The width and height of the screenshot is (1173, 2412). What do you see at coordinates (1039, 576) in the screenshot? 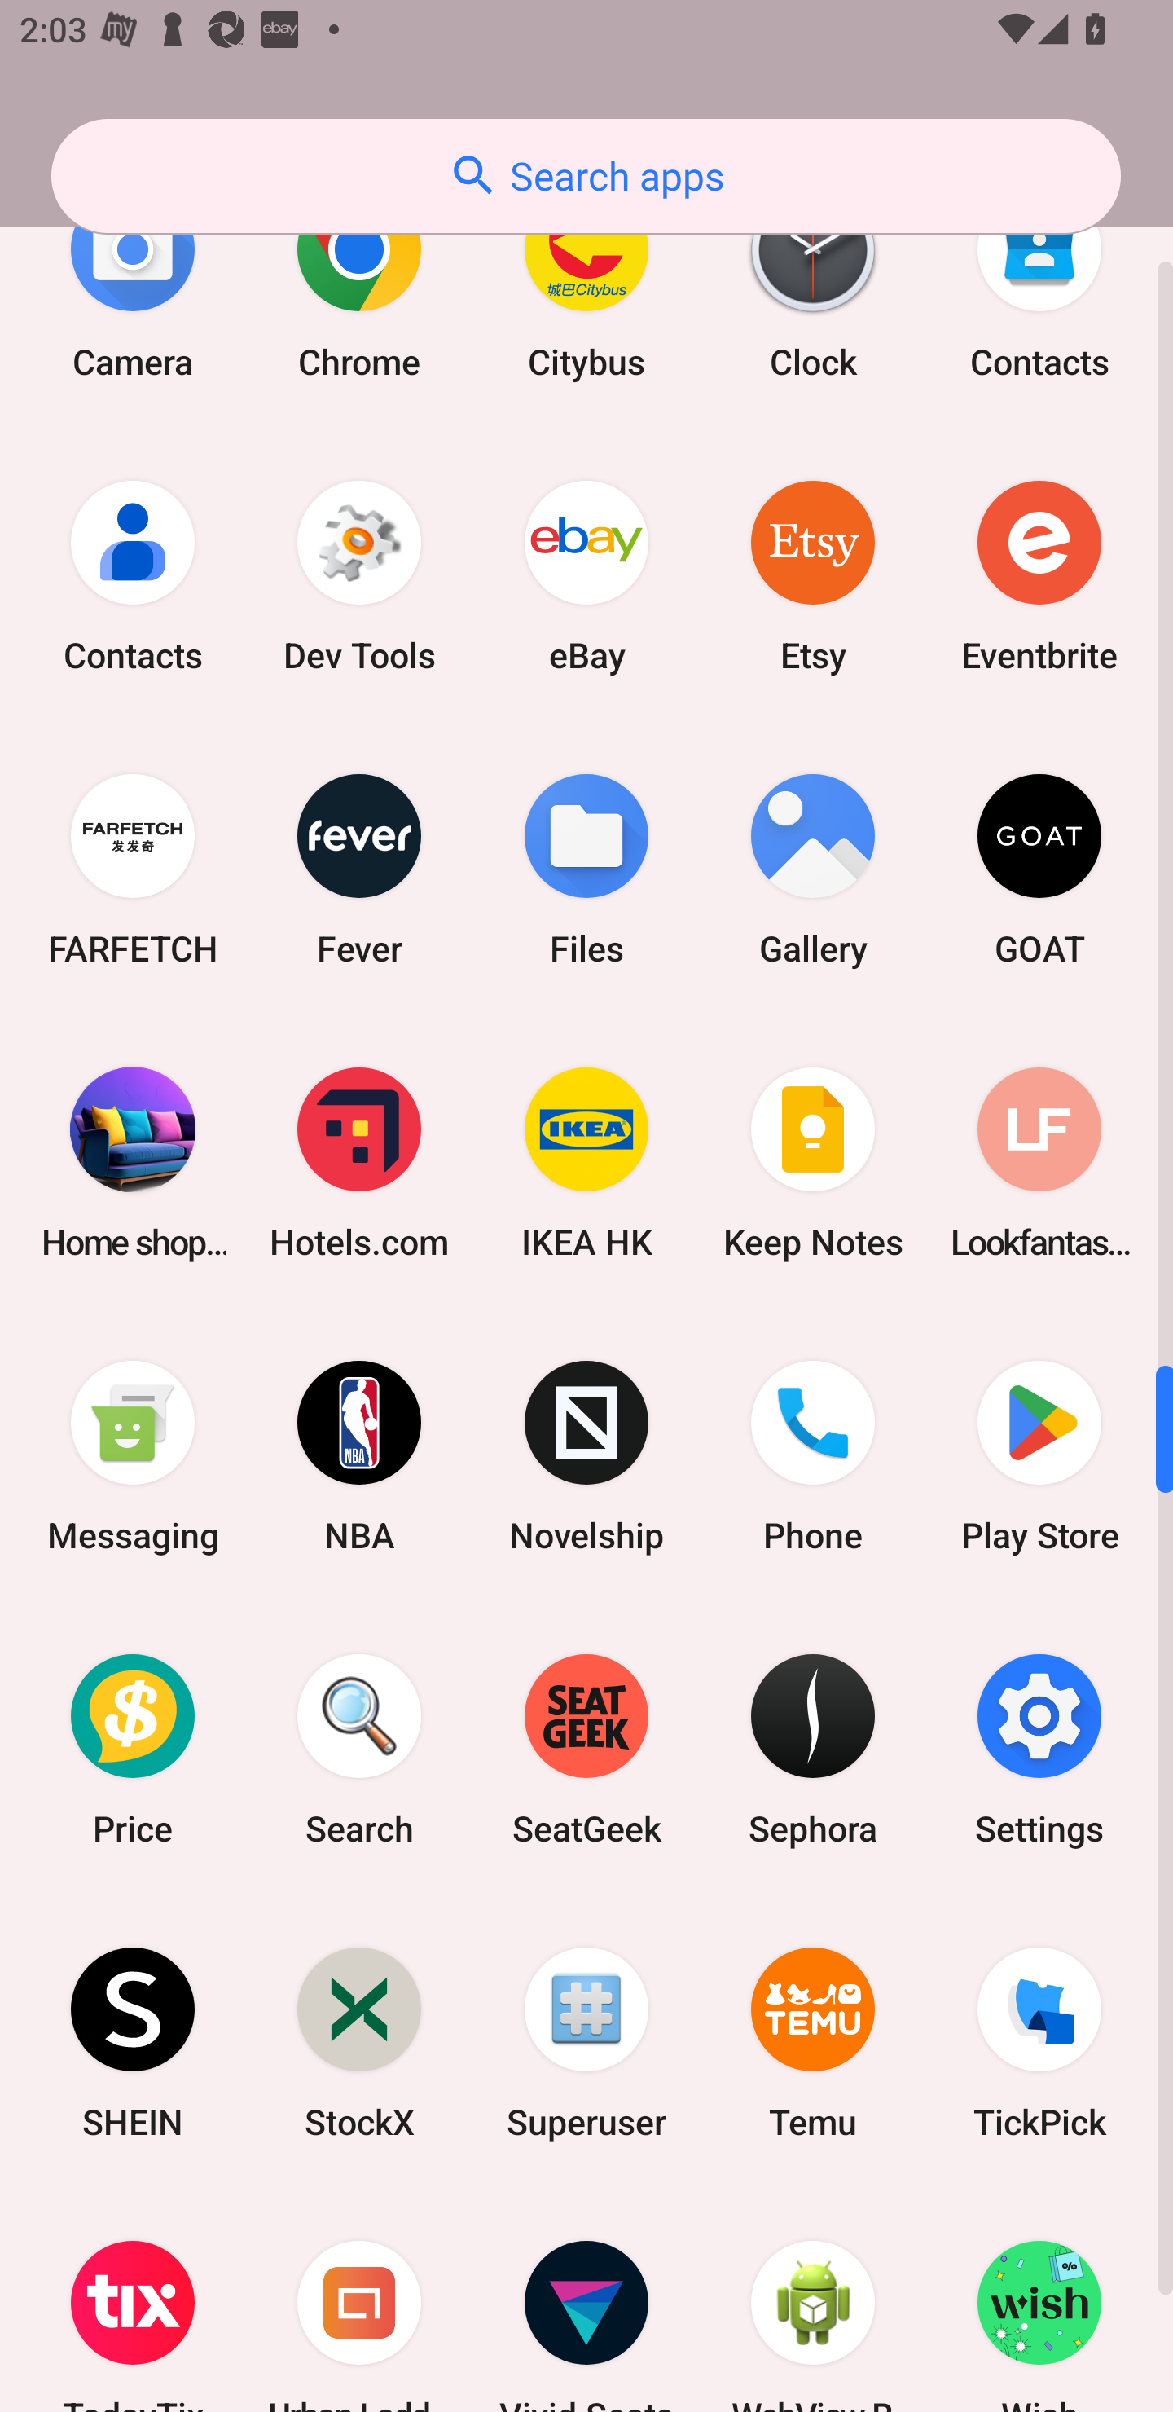
I see `Eventbrite` at bounding box center [1039, 576].